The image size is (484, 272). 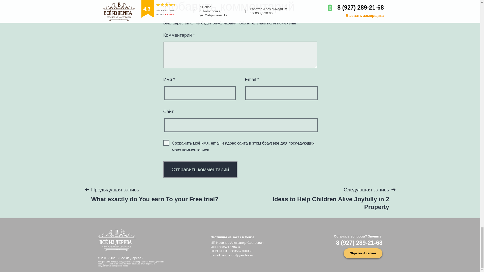 What do you see at coordinates (166, 143) in the screenshot?
I see `yes` at bounding box center [166, 143].